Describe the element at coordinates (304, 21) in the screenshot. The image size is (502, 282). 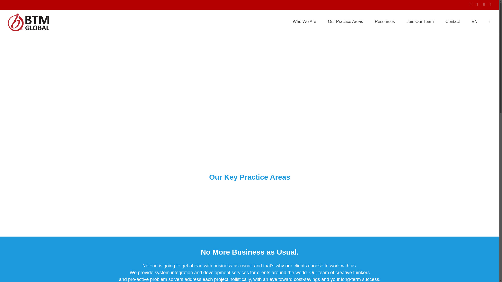
I see `Who We Are` at that location.